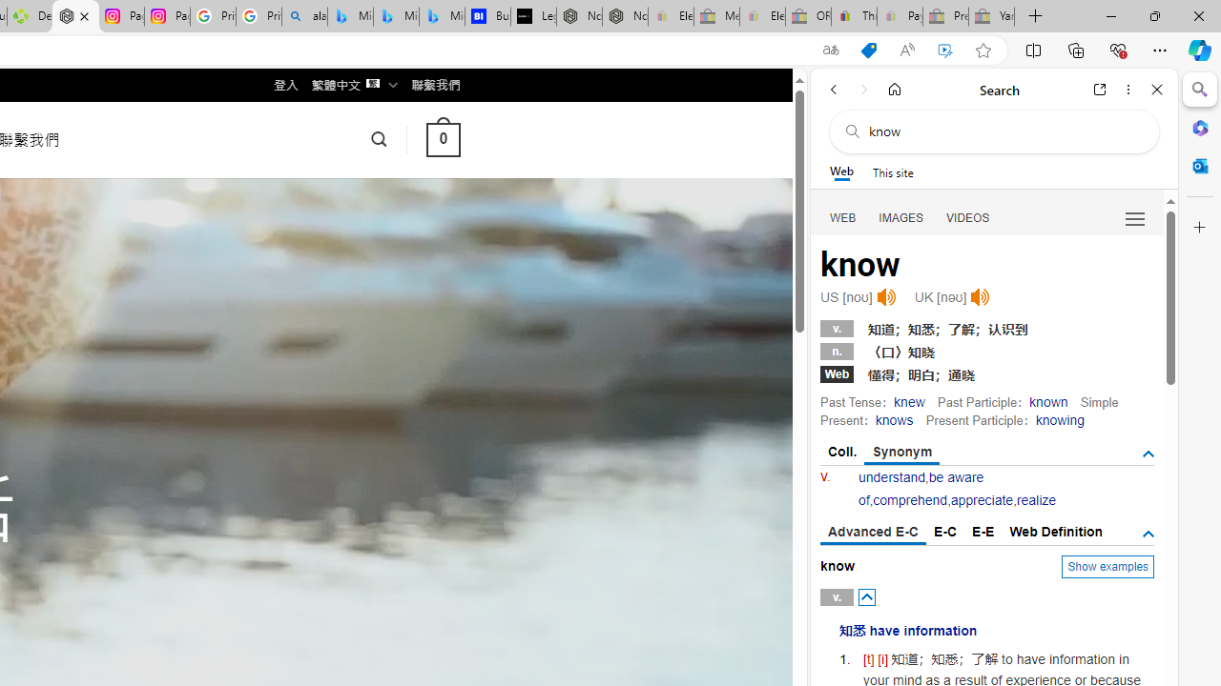 The height and width of the screenshot is (686, 1221). Describe the element at coordinates (874, 533) in the screenshot. I see `Advanced E-C` at that location.